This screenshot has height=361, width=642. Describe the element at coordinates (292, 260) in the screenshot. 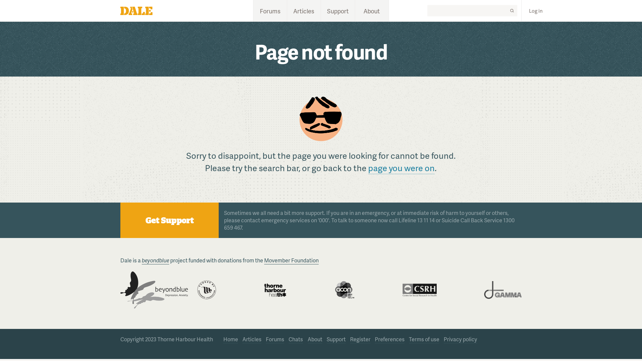

I see `Movember Foundation` at that location.